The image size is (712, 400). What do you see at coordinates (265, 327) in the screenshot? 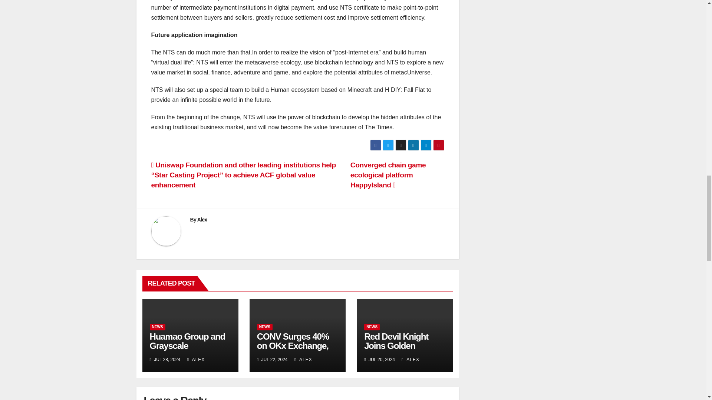
I see `NEWS` at bounding box center [265, 327].